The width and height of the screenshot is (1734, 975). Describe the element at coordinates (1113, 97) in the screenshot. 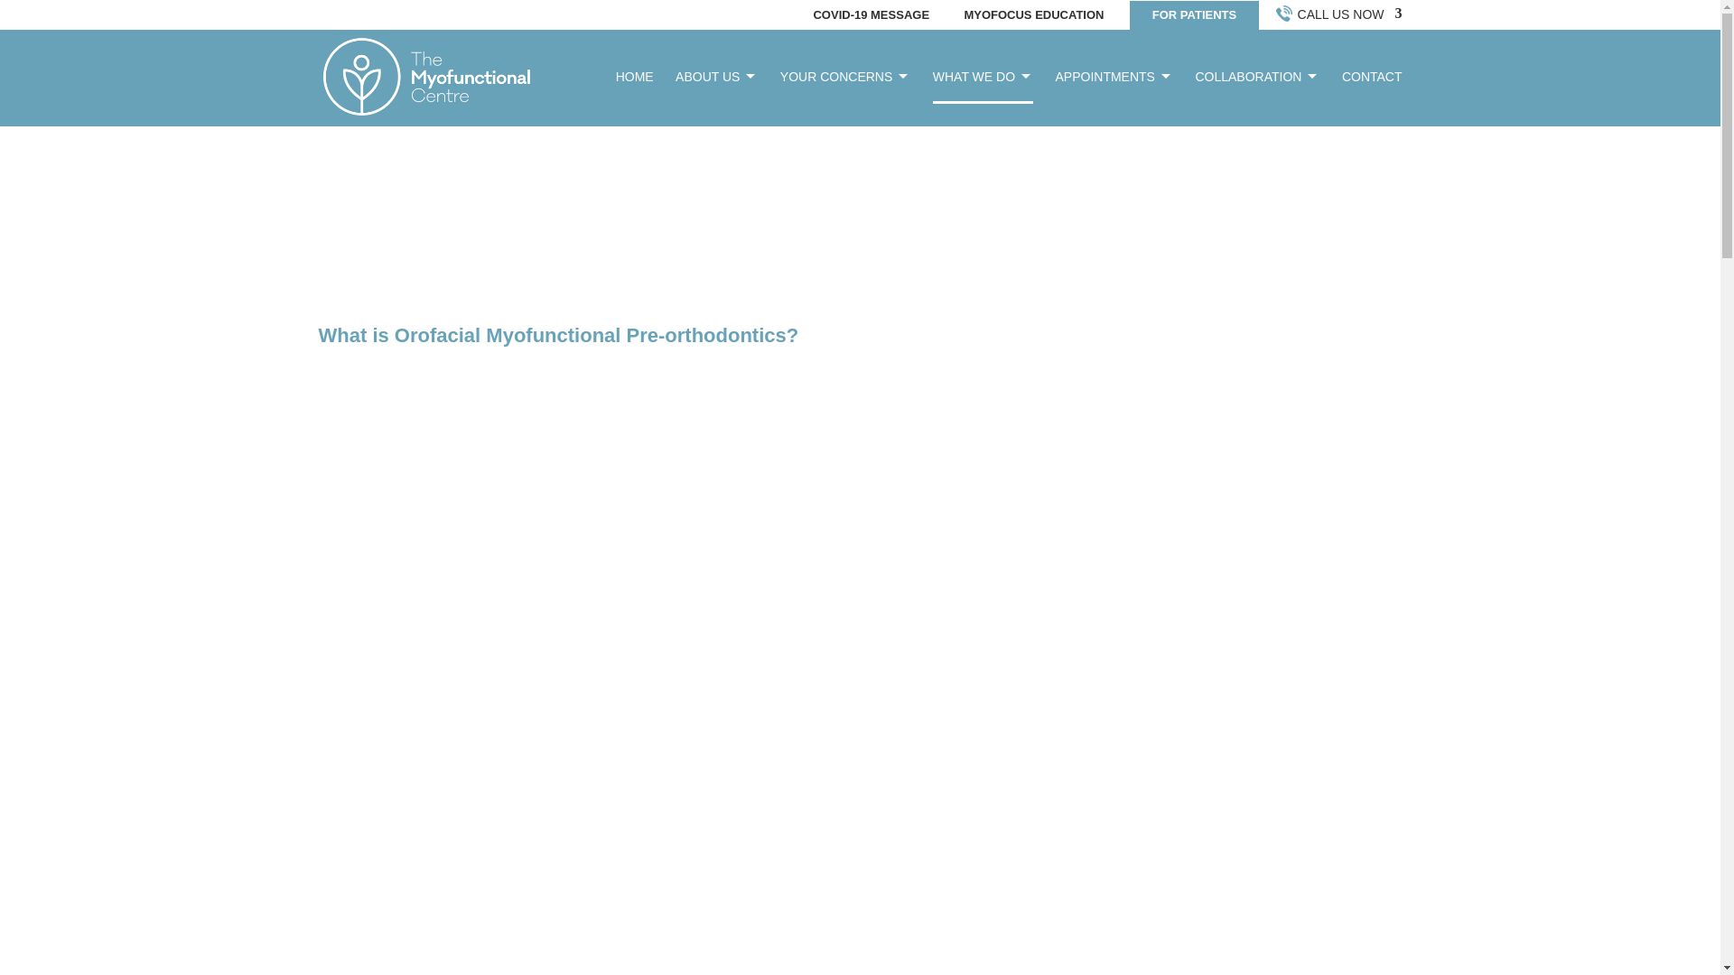

I see `APPOINTMENTS` at that location.